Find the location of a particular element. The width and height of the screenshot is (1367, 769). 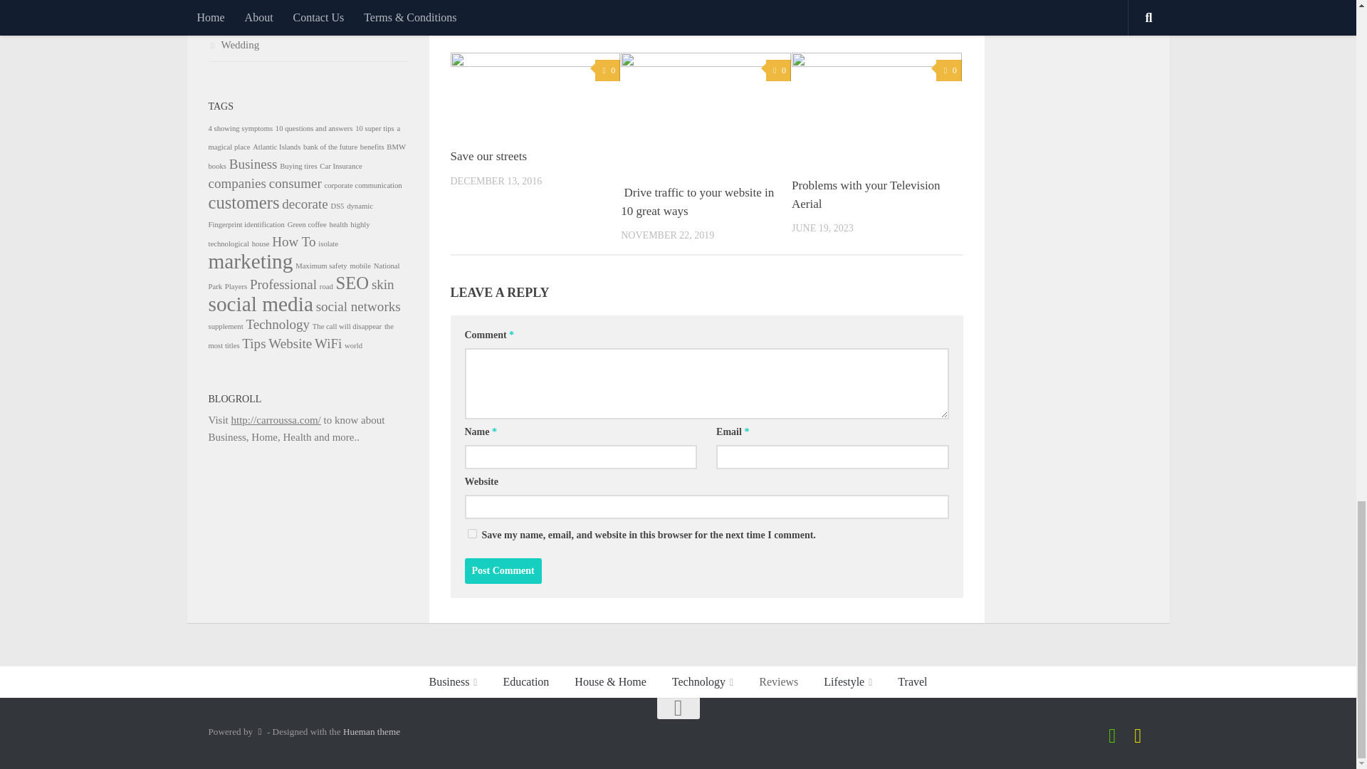

Save our streets is located at coordinates (488, 155).